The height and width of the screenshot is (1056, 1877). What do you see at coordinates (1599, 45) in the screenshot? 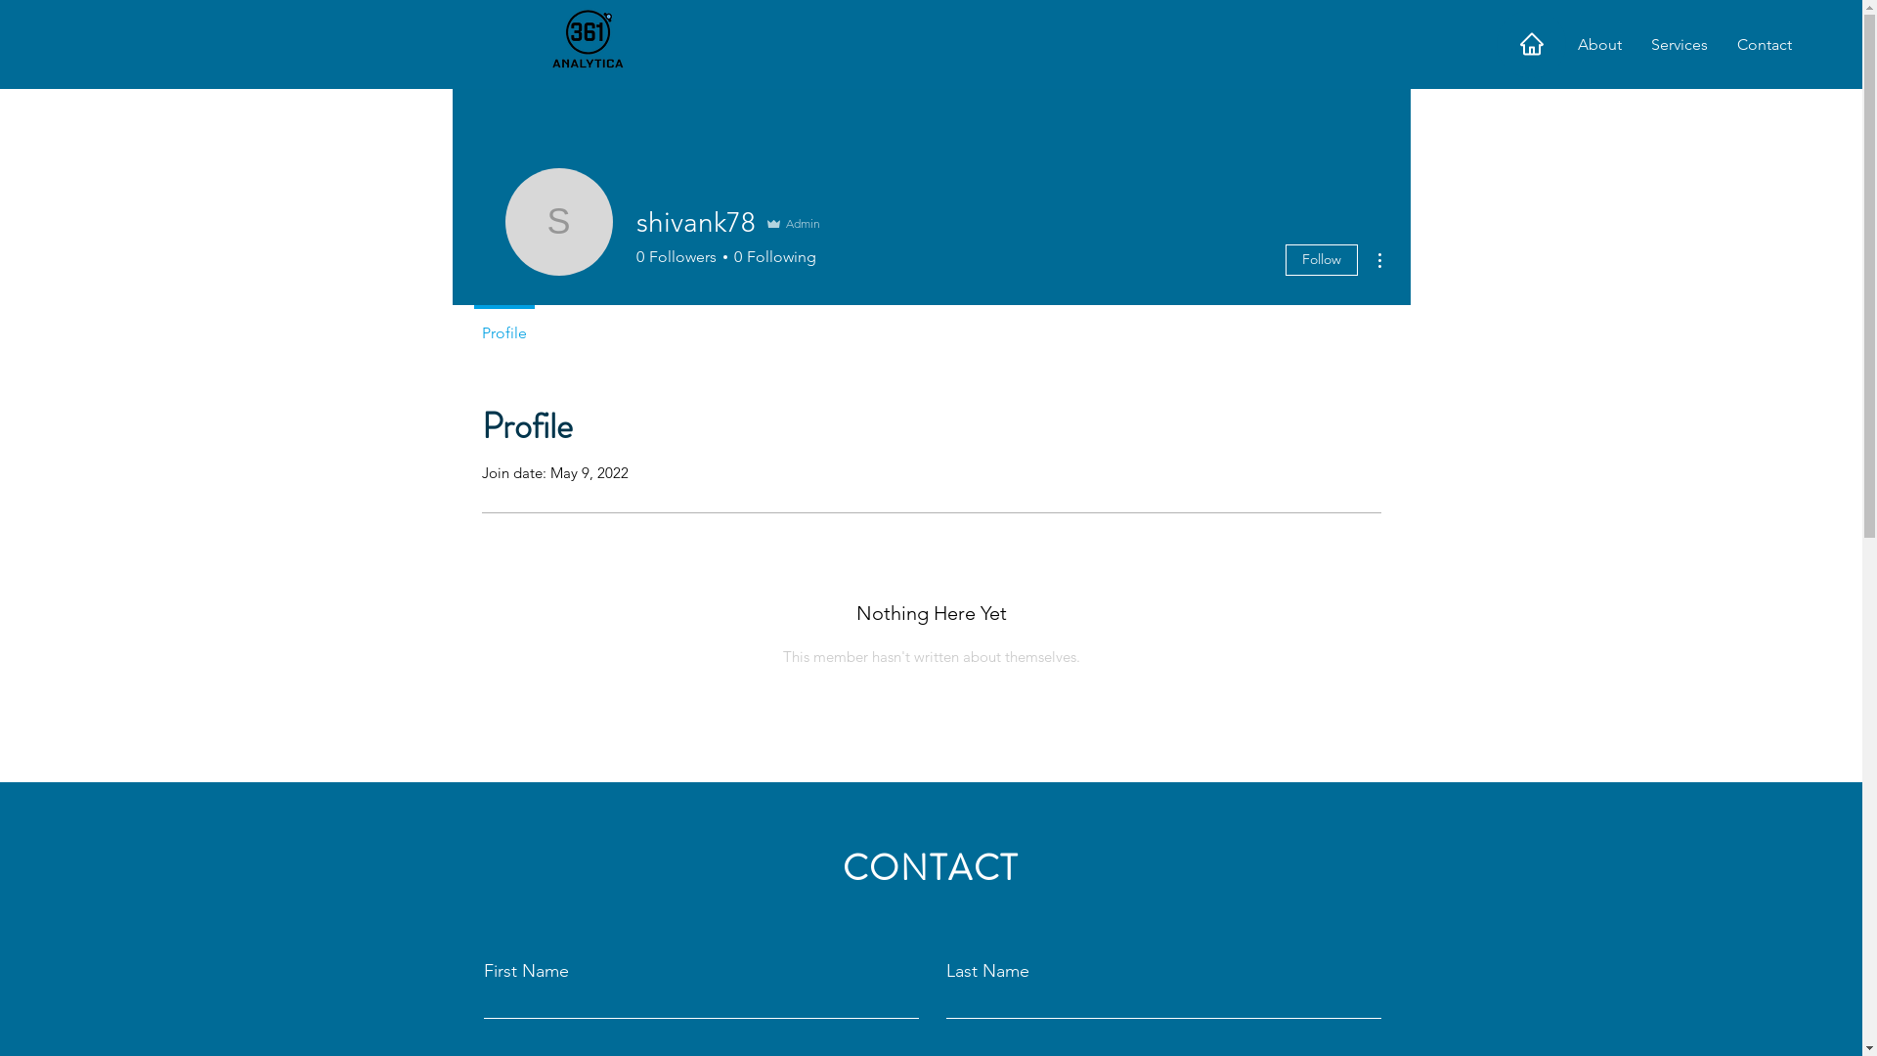
I see `About` at bounding box center [1599, 45].